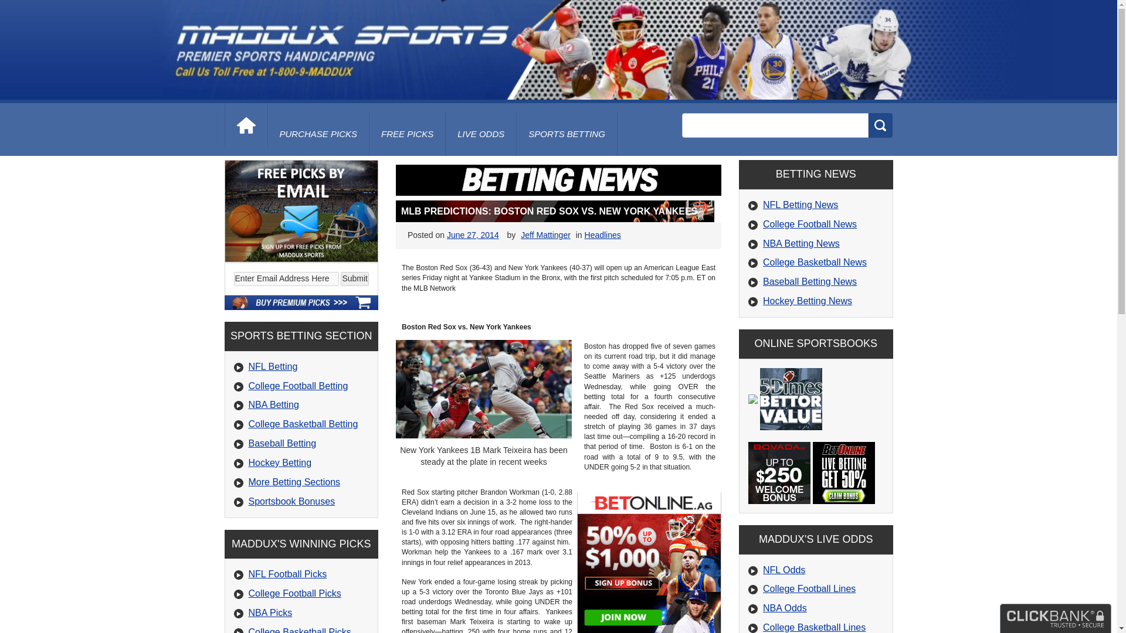 This screenshot has height=633, width=1126. I want to click on Submit, so click(355, 279).